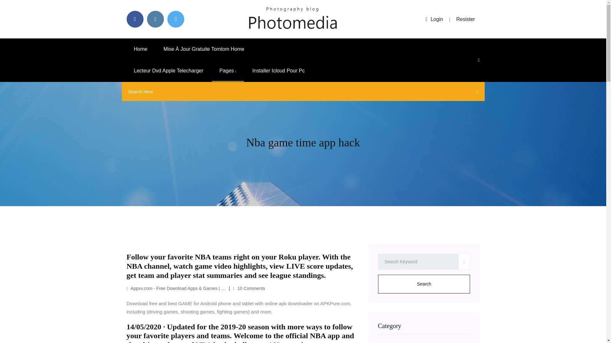 The height and width of the screenshot is (343, 611). What do you see at coordinates (466, 19) in the screenshot?
I see `Resister` at bounding box center [466, 19].